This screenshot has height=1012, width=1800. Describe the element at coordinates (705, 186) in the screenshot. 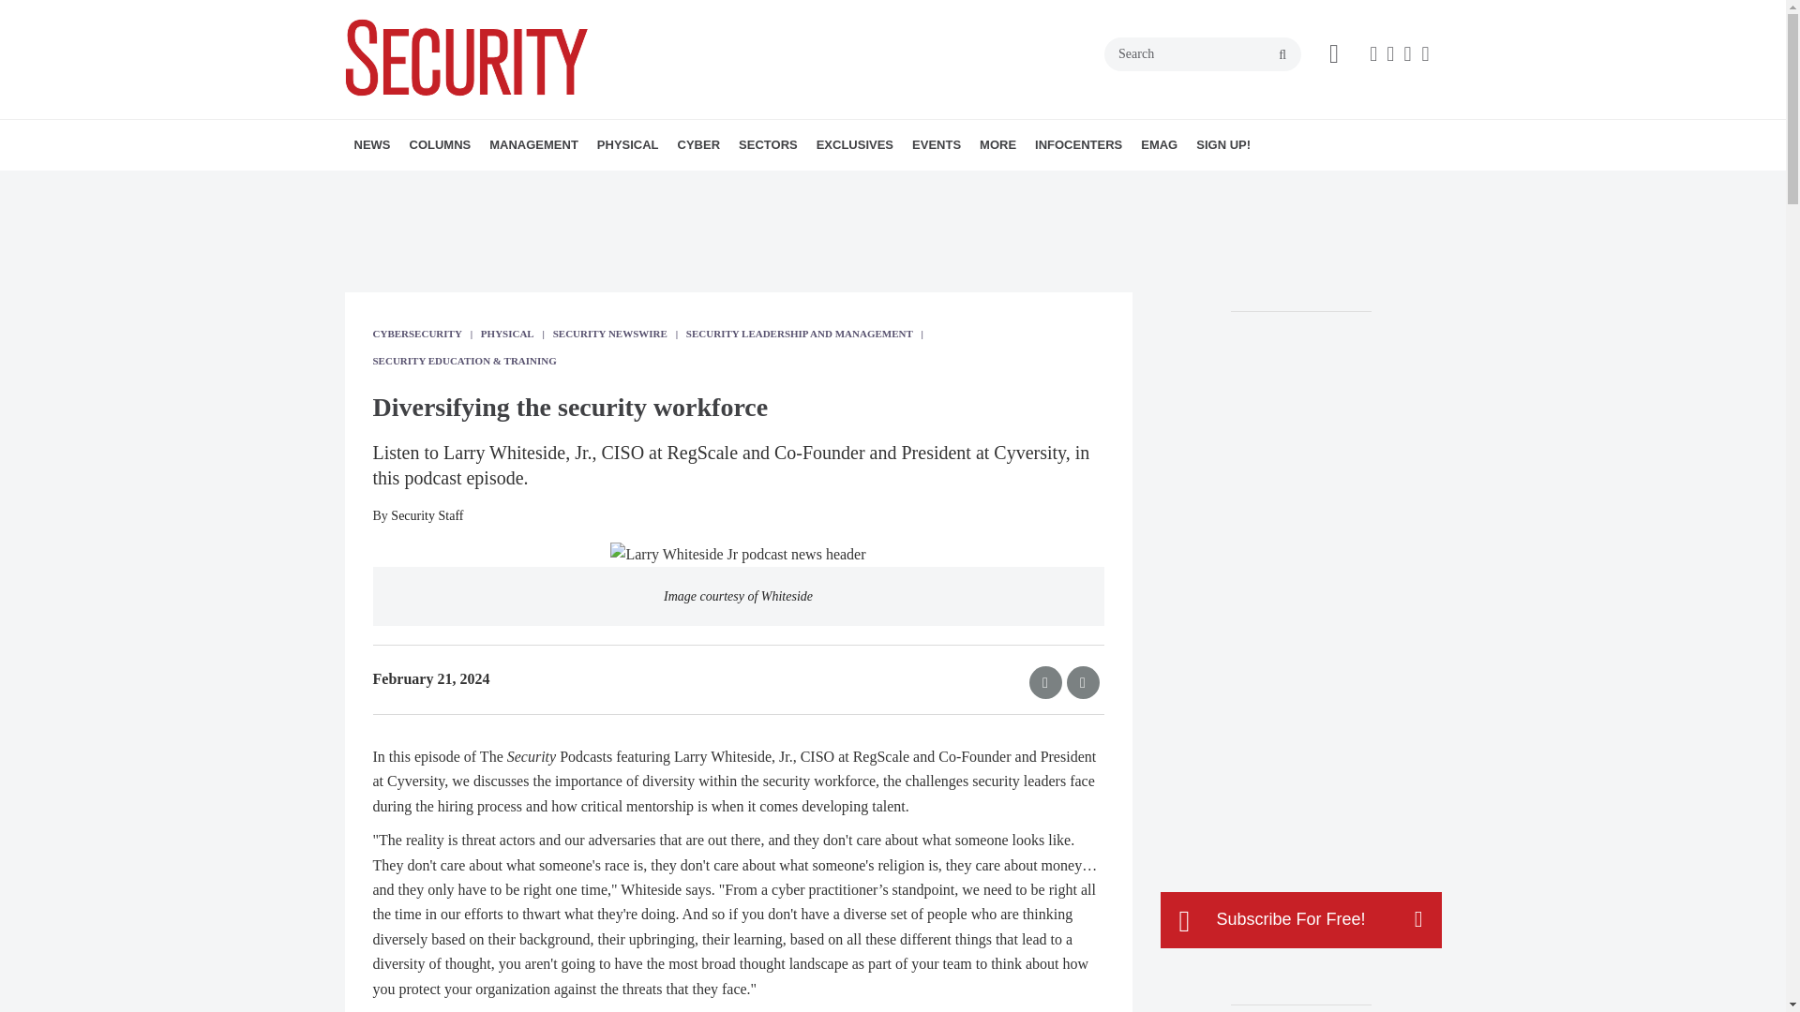

I see `ACCESS MANAGEMENT` at that location.